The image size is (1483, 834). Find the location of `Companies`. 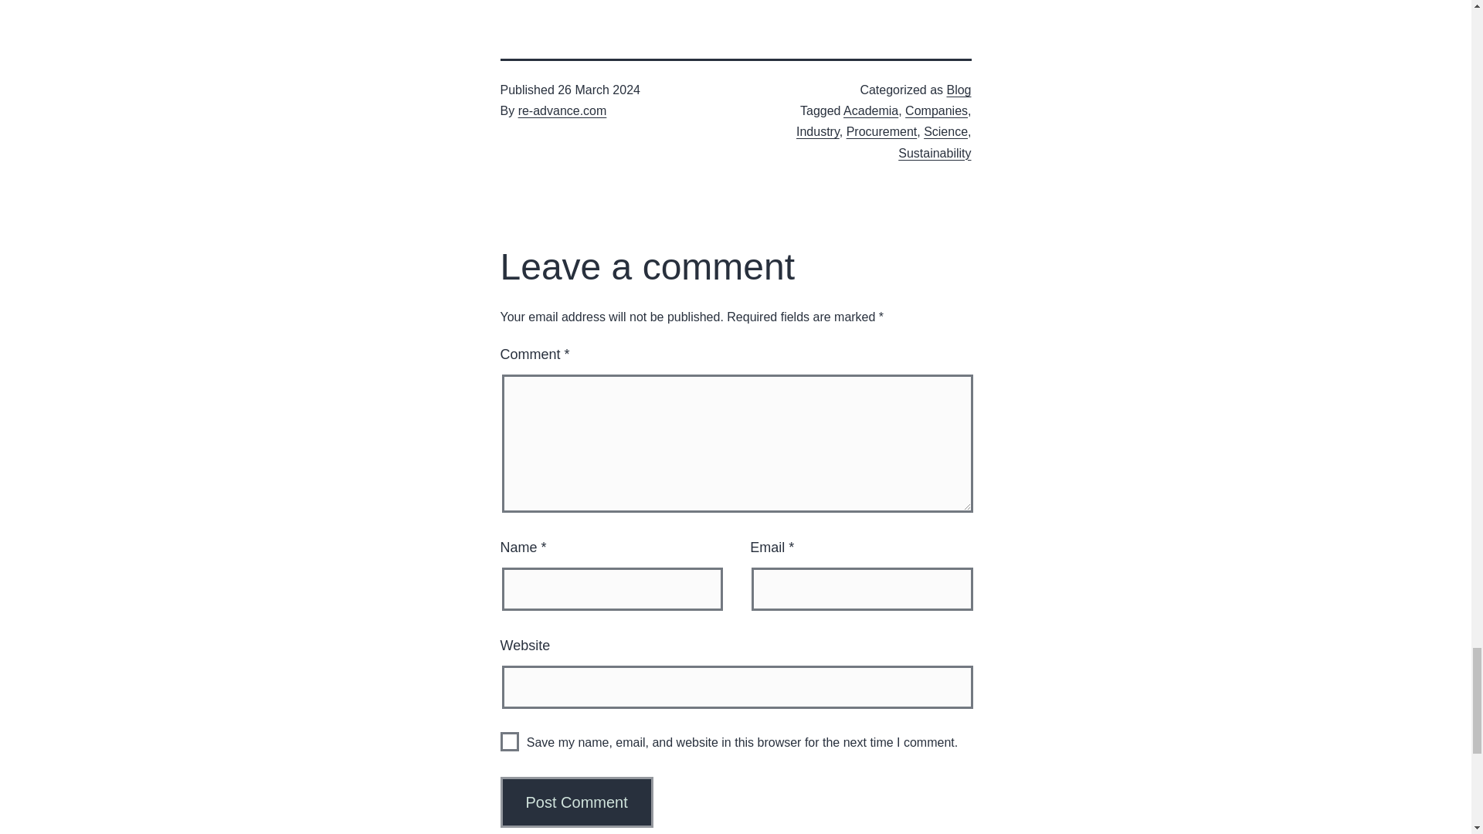

Companies is located at coordinates (936, 111).